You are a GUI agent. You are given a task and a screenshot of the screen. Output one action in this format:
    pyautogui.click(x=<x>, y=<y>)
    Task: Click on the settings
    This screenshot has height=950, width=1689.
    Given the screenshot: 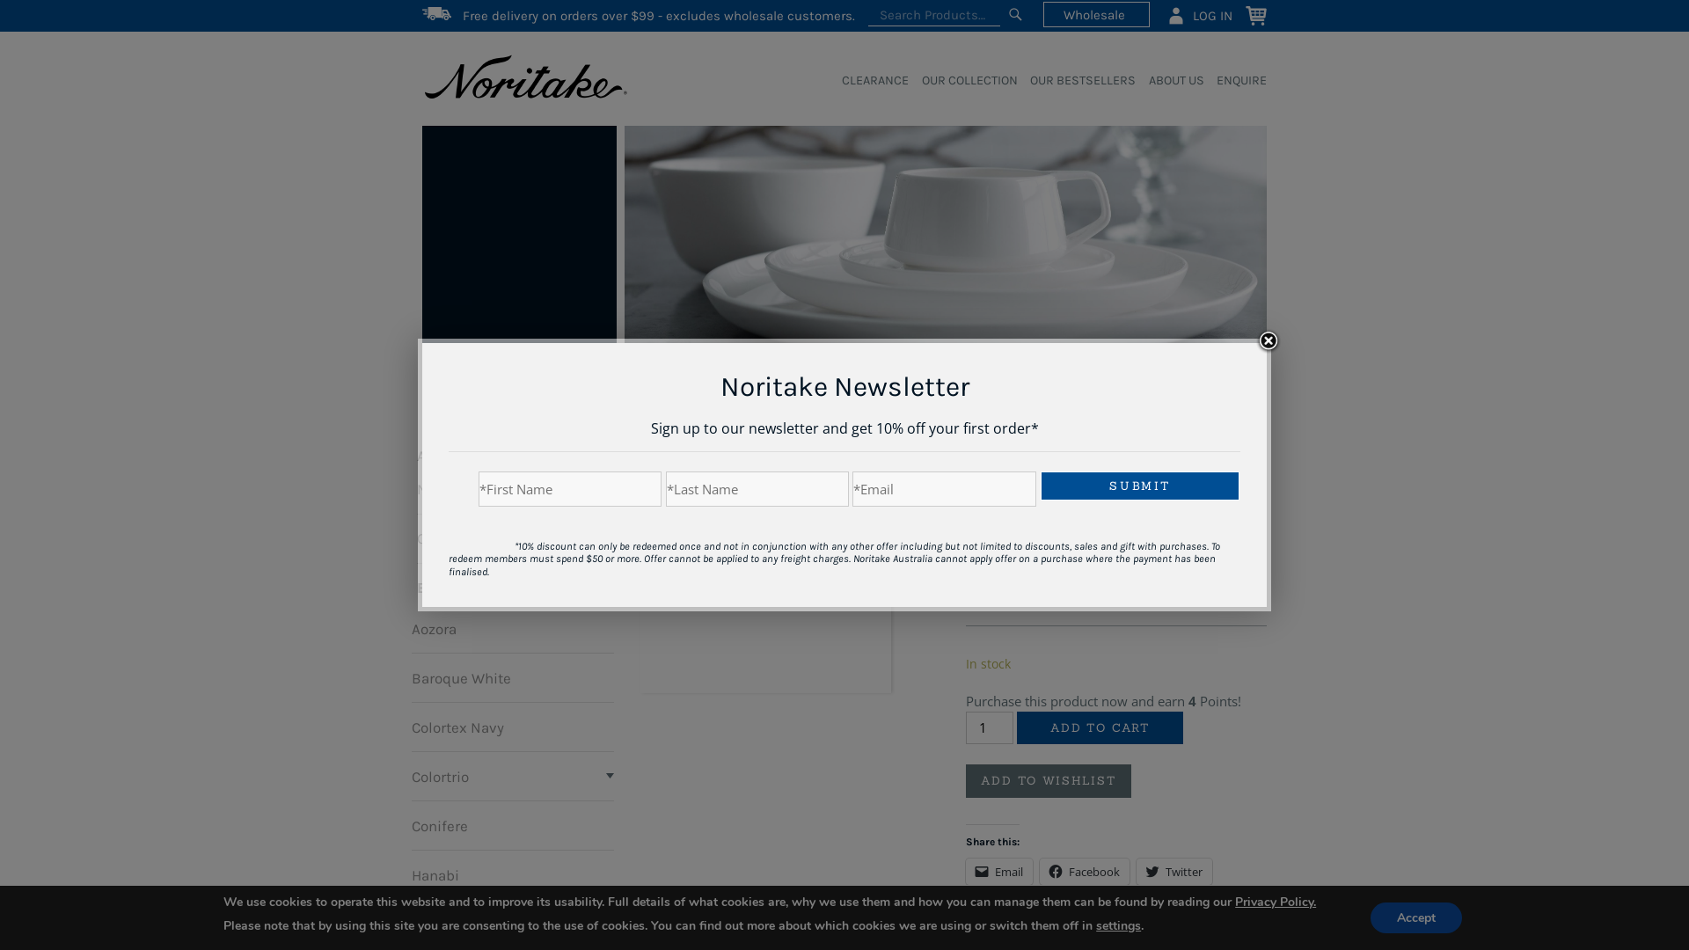 What is the action you would take?
    pyautogui.click(x=1119, y=925)
    